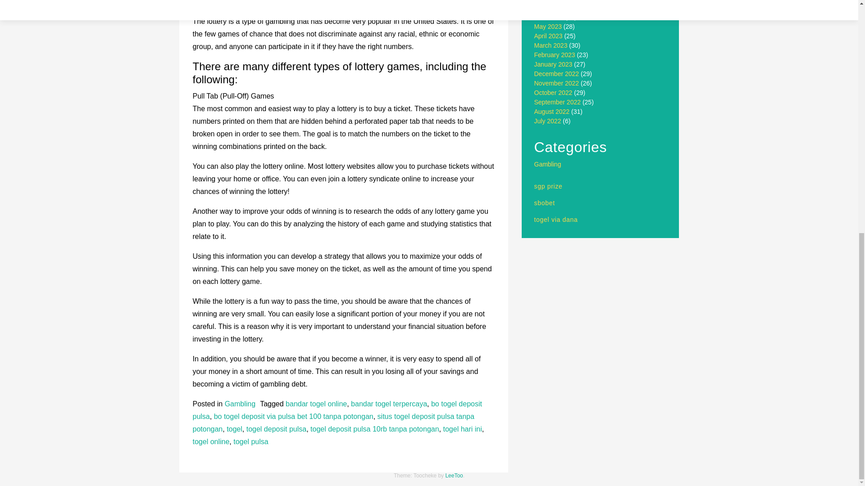 This screenshot has height=486, width=865. Describe the element at coordinates (552, 1) in the screenshot. I see `August 2023` at that location.